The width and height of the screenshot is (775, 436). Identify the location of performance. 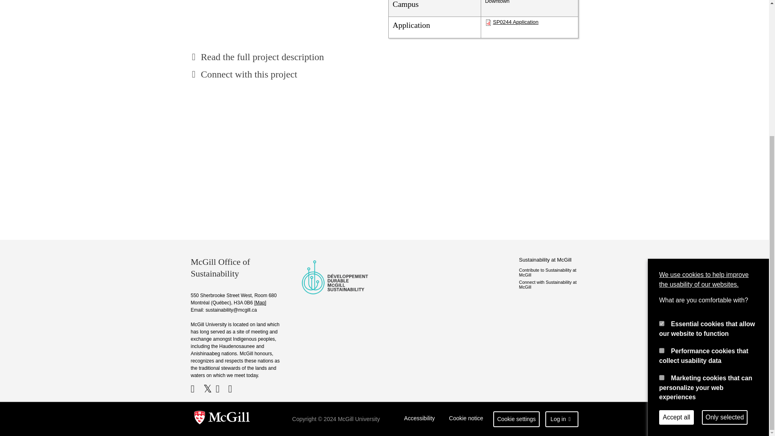
(662, 157).